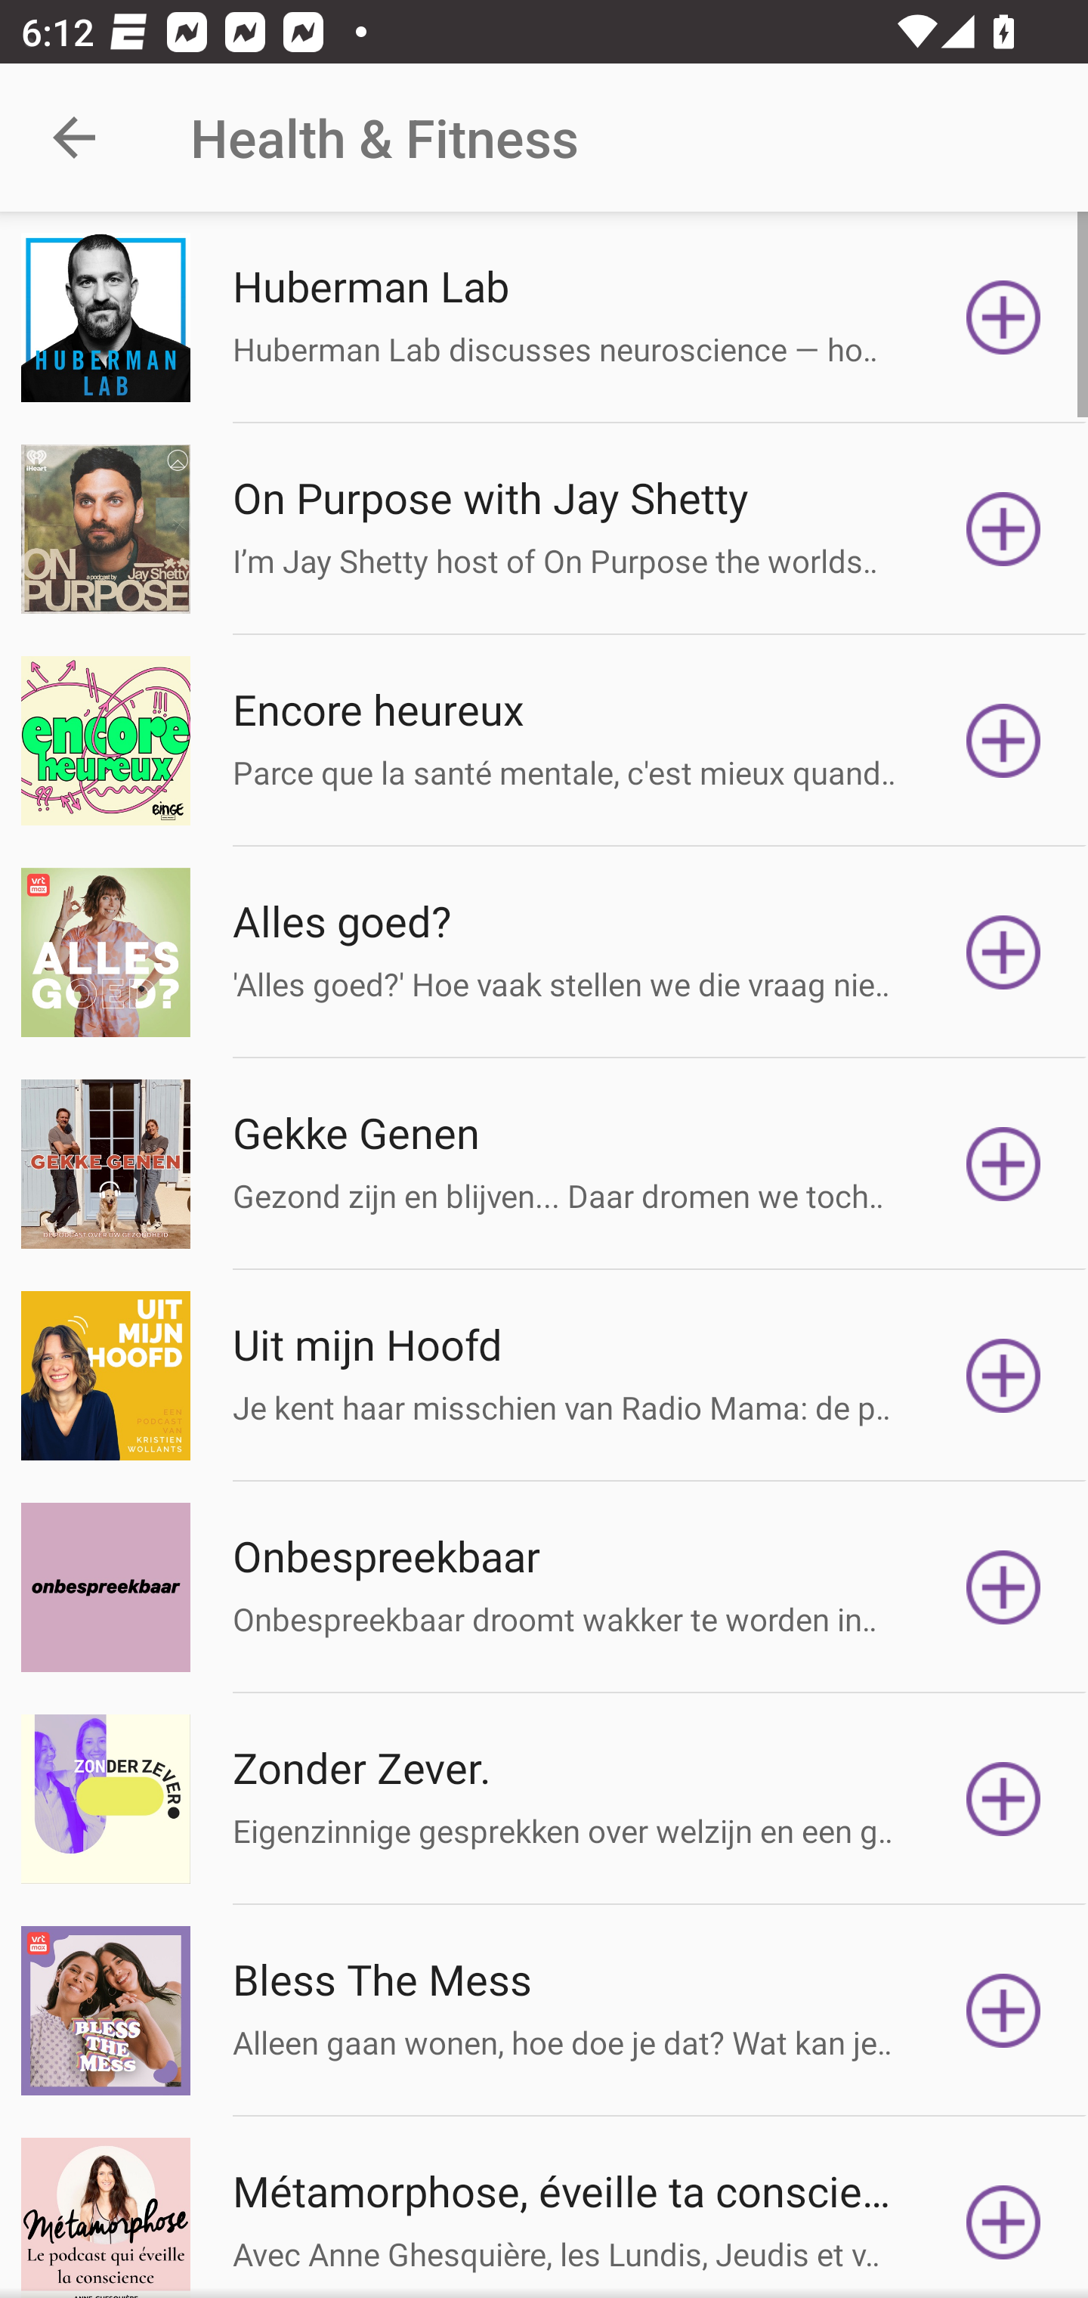 This screenshot has width=1088, height=2298. What do you see at coordinates (1003, 1163) in the screenshot?
I see `Subscribe` at bounding box center [1003, 1163].